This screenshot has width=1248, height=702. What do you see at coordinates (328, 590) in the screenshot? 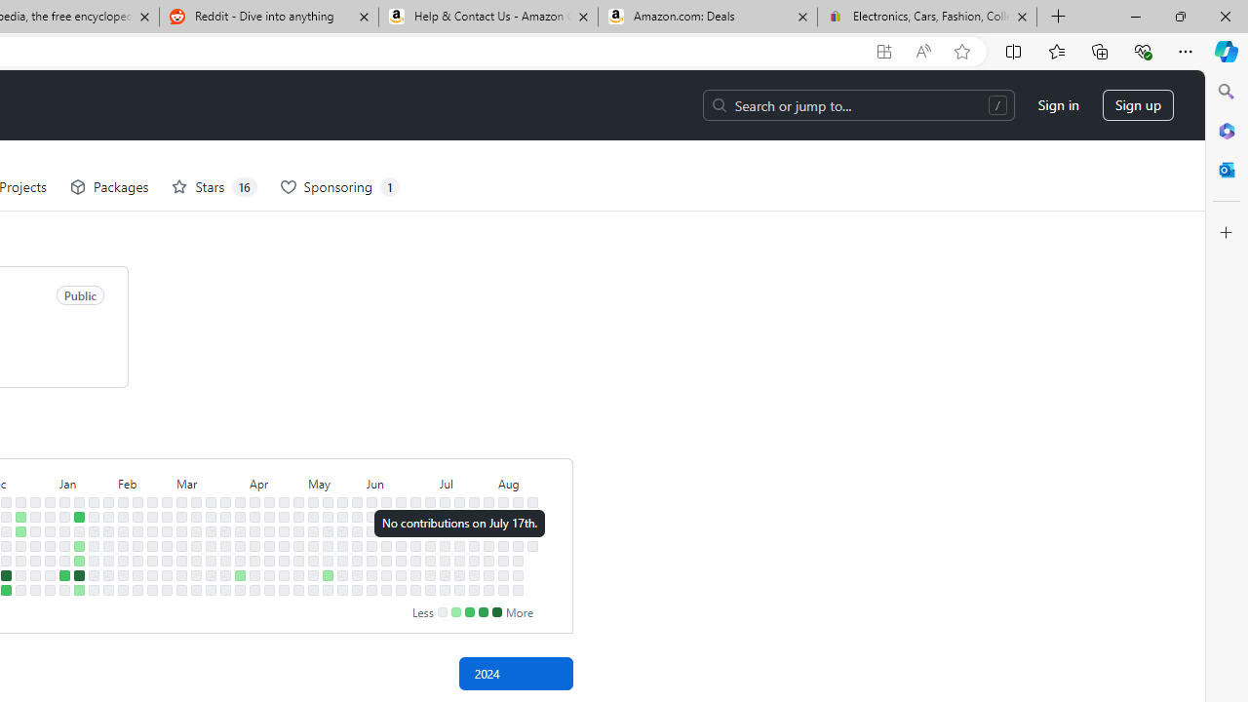
I see `No contributions on May 18th.` at bounding box center [328, 590].